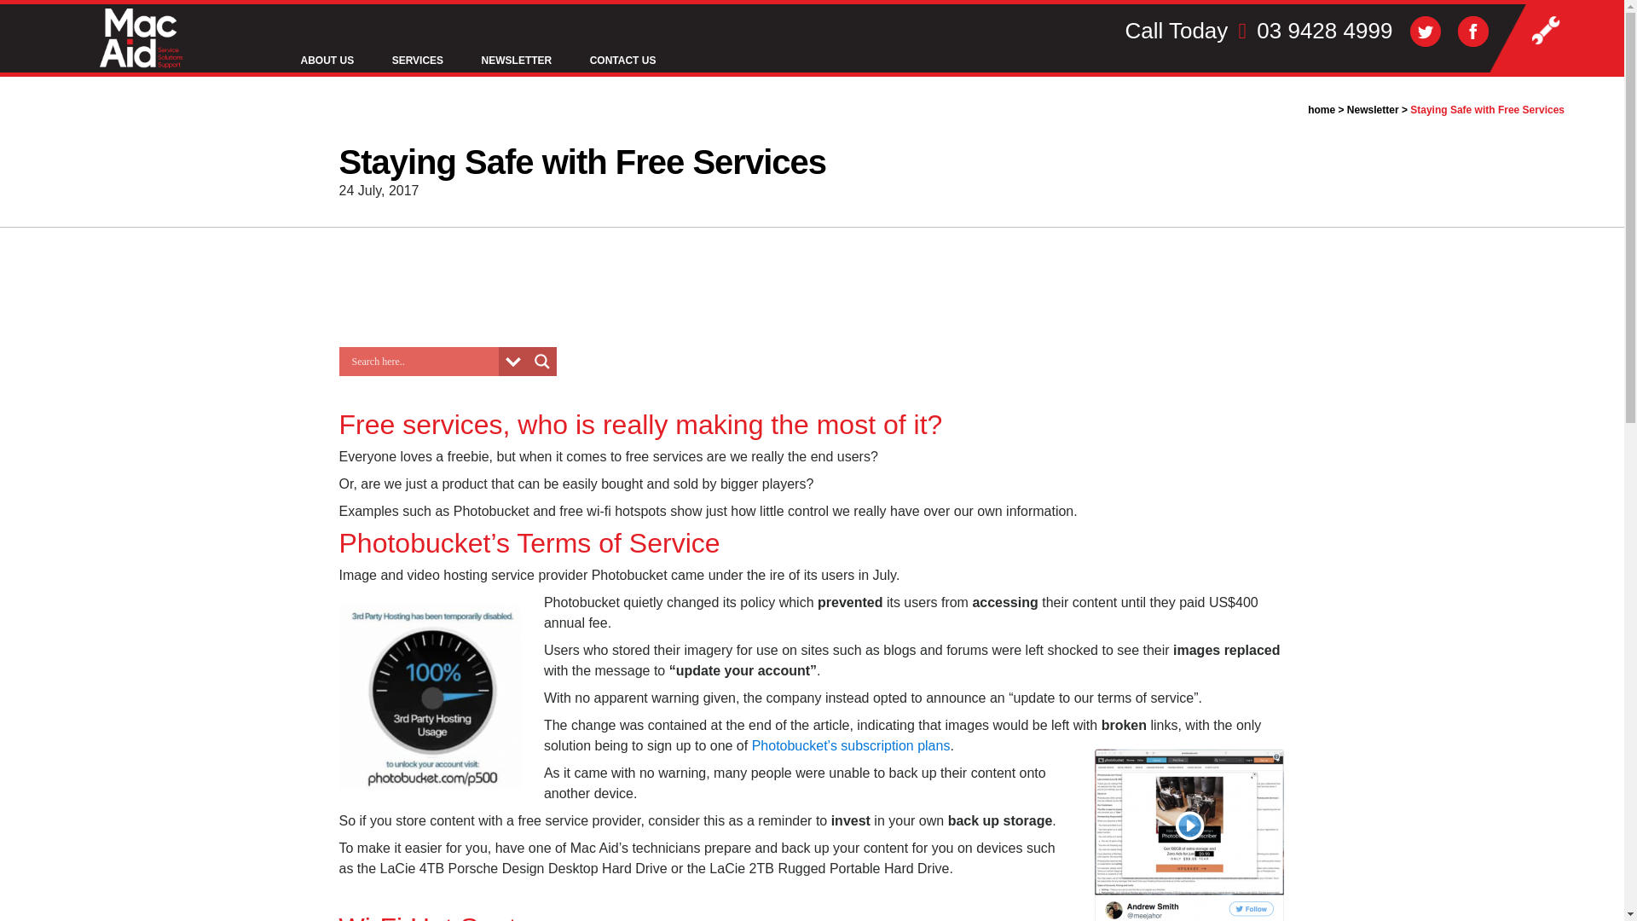 The height and width of the screenshot is (921, 1637). What do you see at coordinates (1322, 110) in the screenshot?
I see `Go to Mac Aid.` at bounding box center [1322, 110].